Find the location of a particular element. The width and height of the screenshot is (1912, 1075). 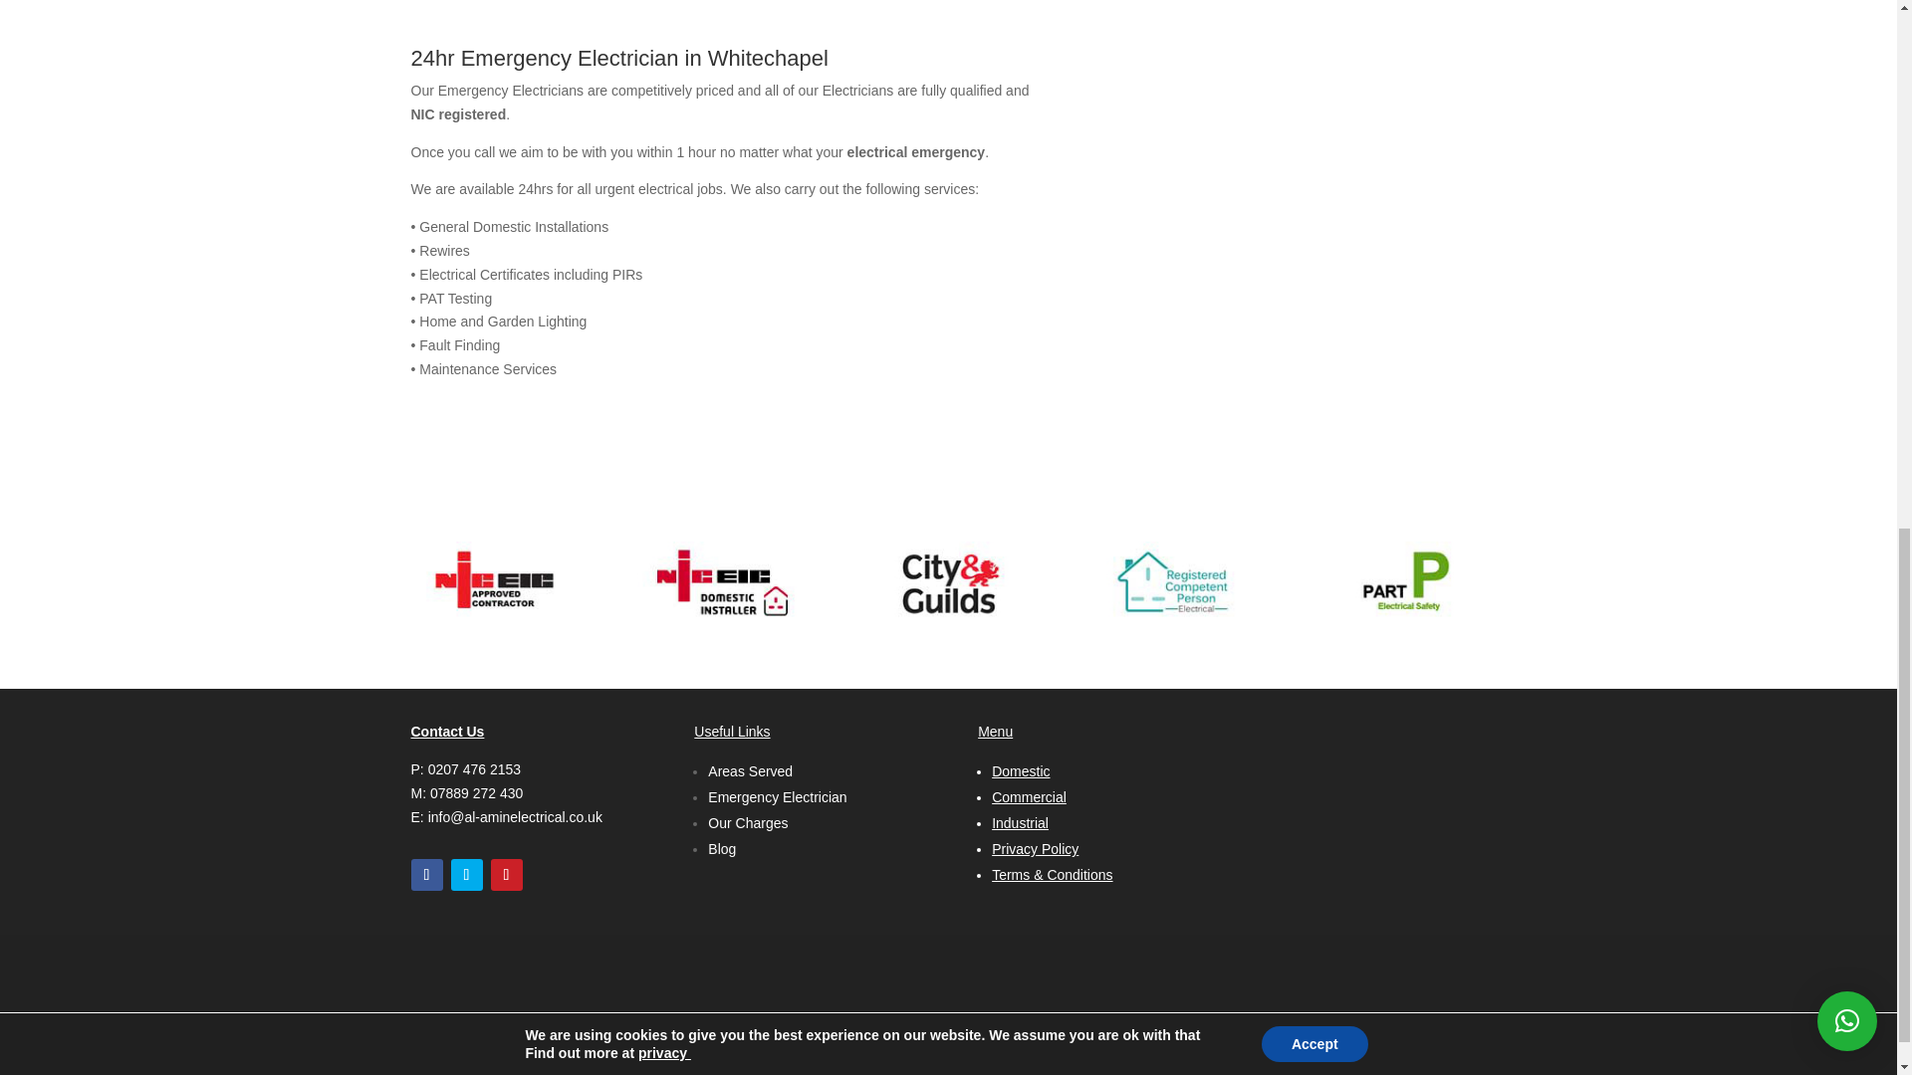

Whitechapel Al-Amin Electricals is located at coordinates (948, 583).